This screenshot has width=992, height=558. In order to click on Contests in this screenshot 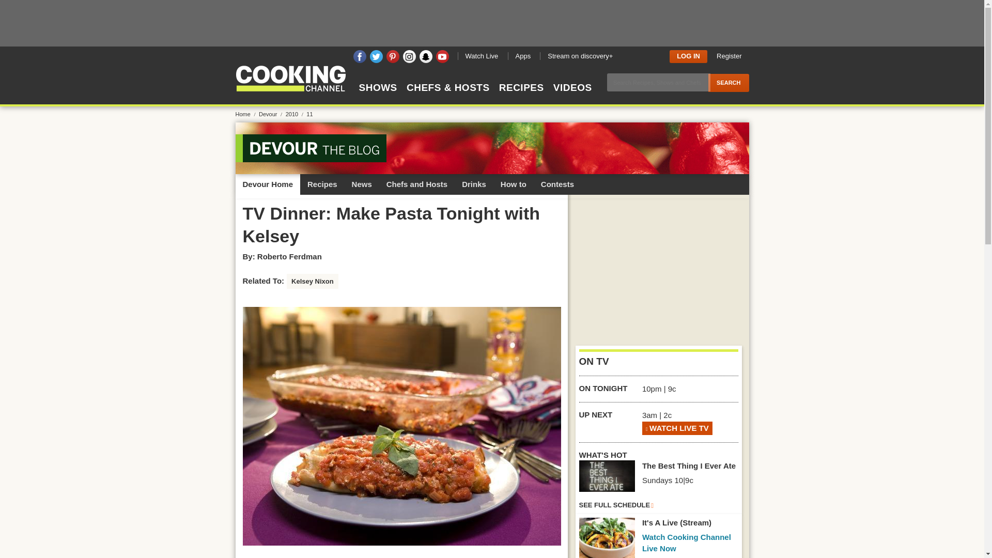, I will do `click(557, 184)`.